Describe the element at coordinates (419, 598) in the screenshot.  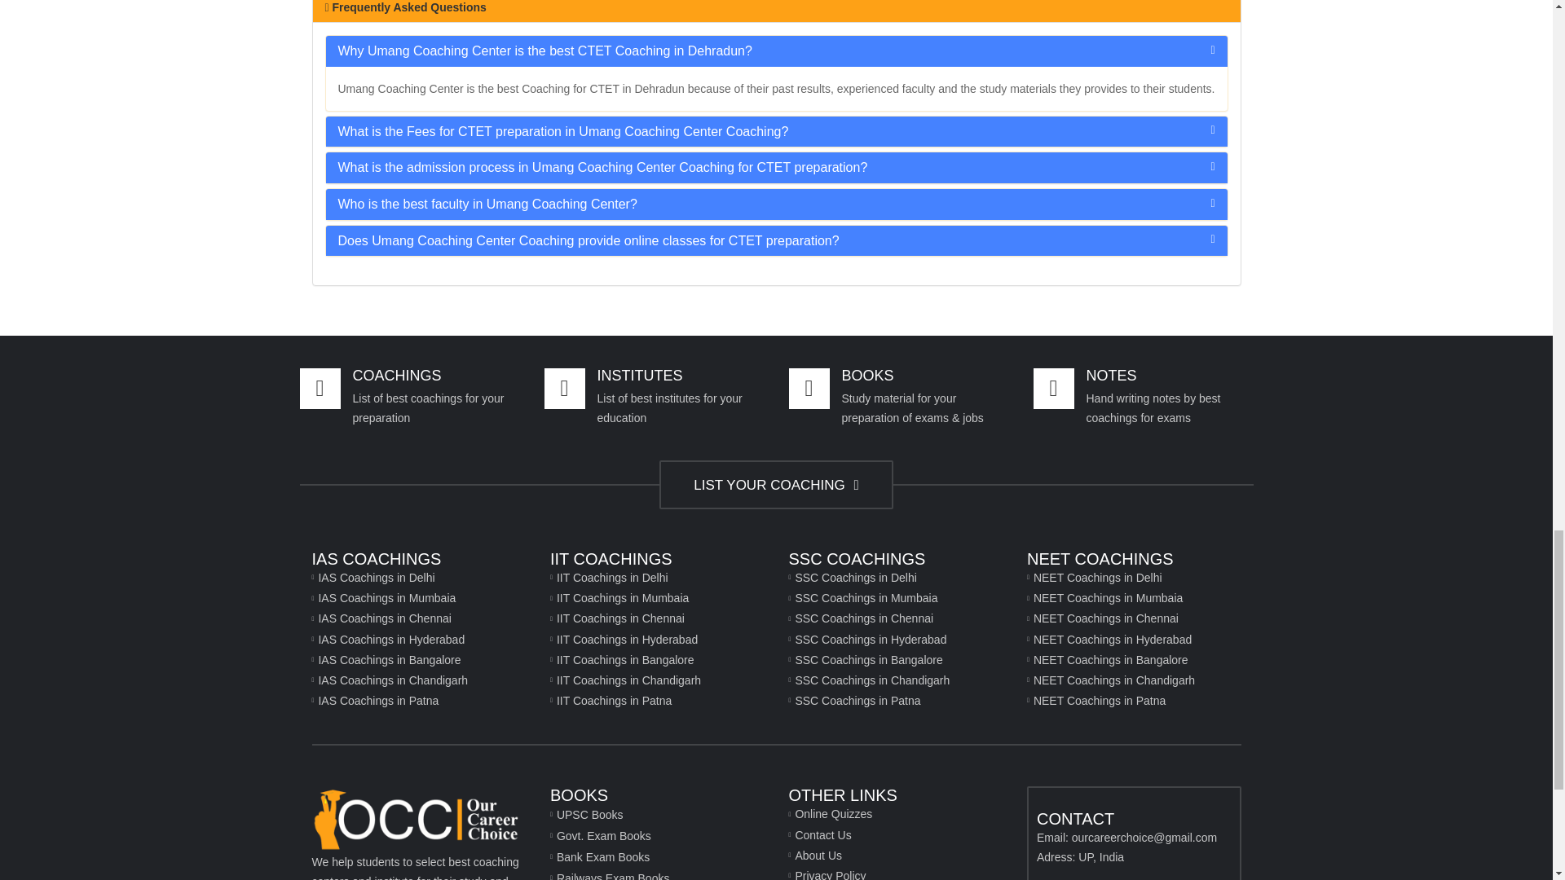
I see `IAS Coachings in Mumbaia` at that location.